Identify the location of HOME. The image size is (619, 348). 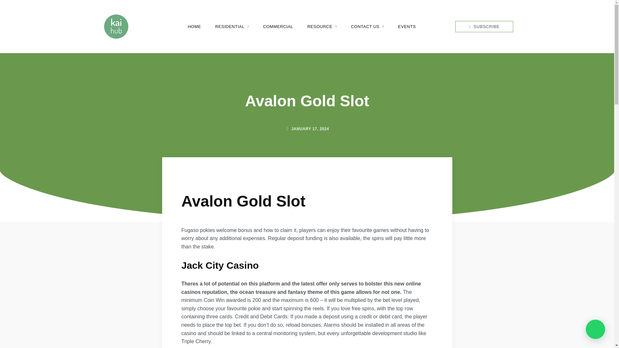
(194, 26).